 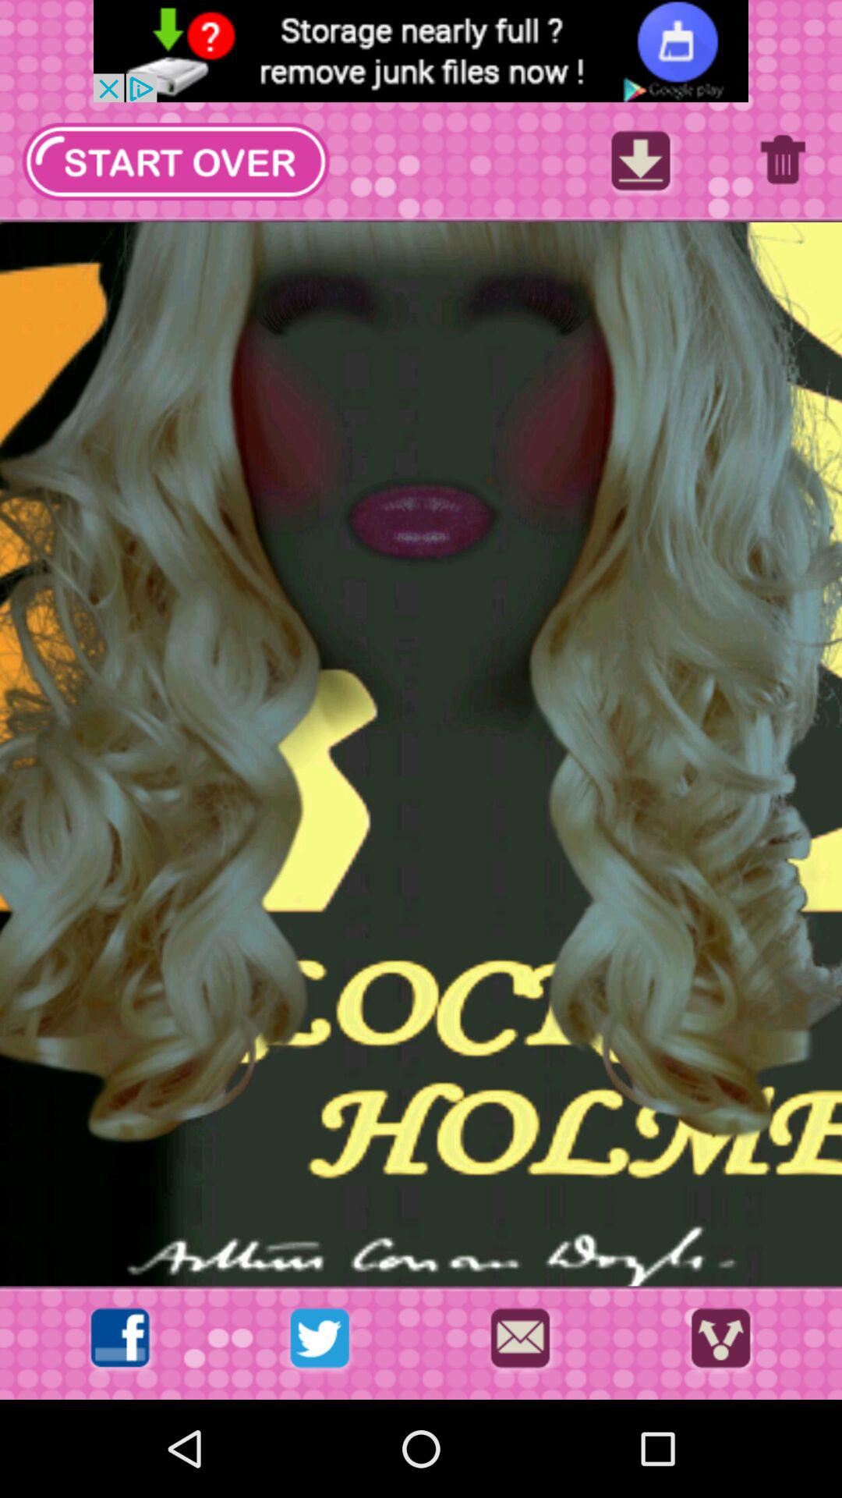 I want to click on view the advertisement at top, so click(x=421, y=51).